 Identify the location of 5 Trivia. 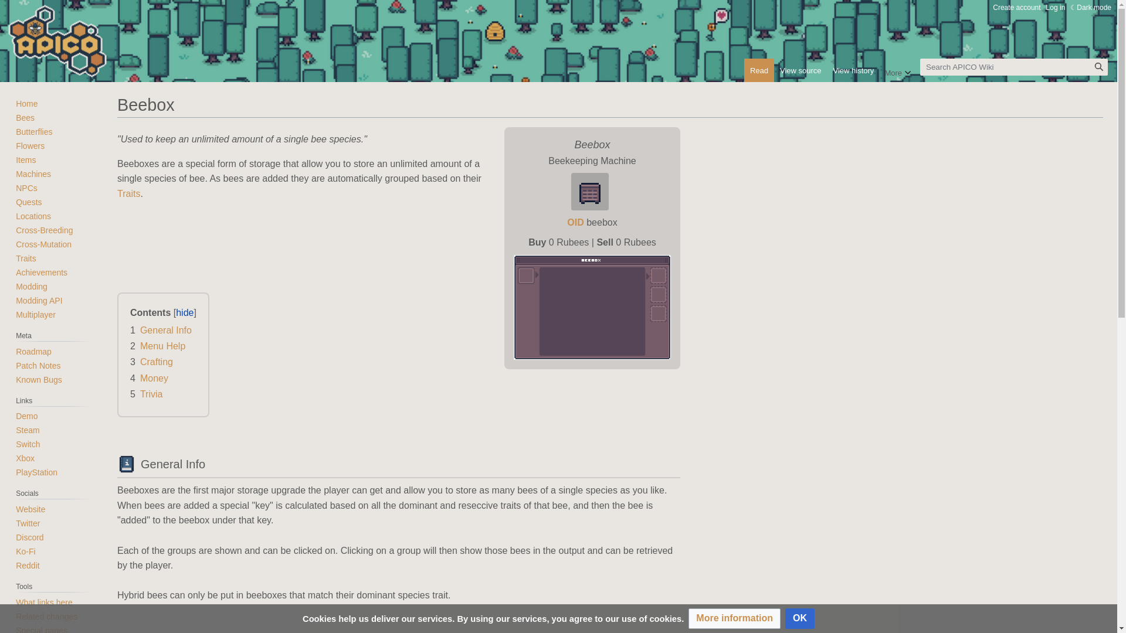
(146, 394).